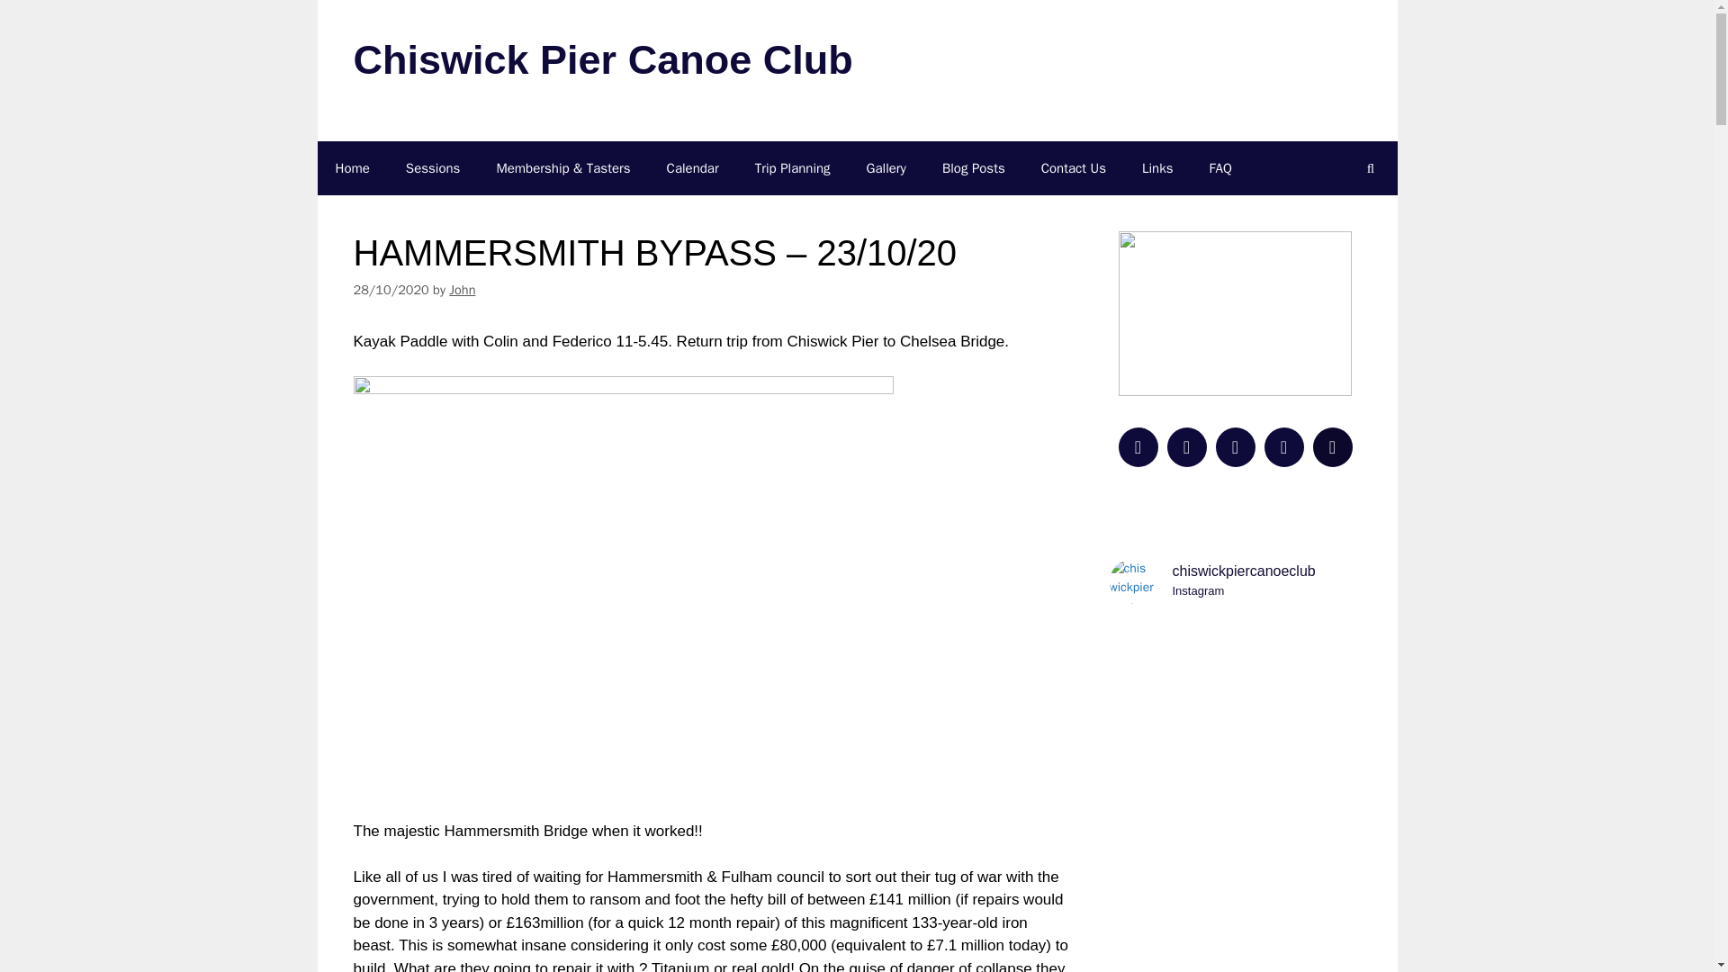 This screenshot has width=1728, height=972. Describe the element at coordinates (1235, 445) in the screenshot. I see `Instagram` at that location.